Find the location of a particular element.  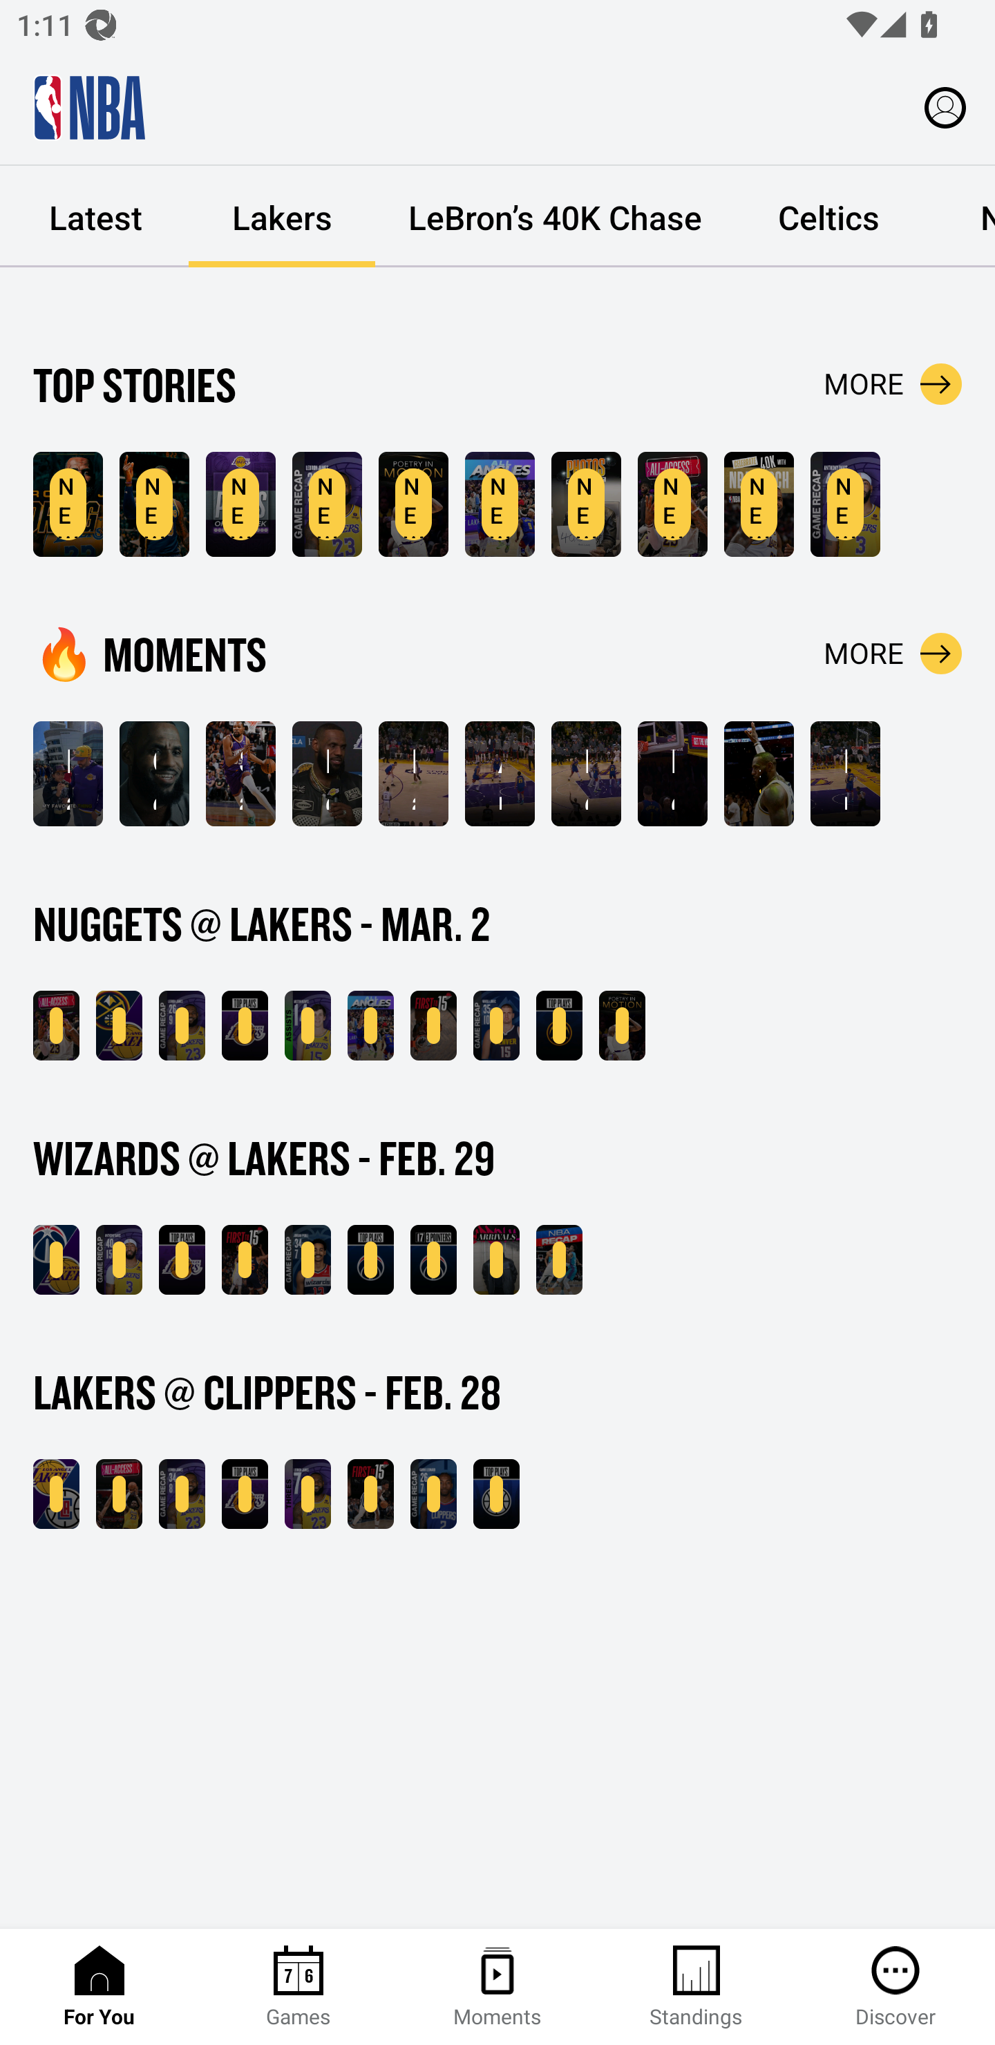

NEW LAL 116, LAC 112 - Feb 28 is located at coordinates (56, 1495).